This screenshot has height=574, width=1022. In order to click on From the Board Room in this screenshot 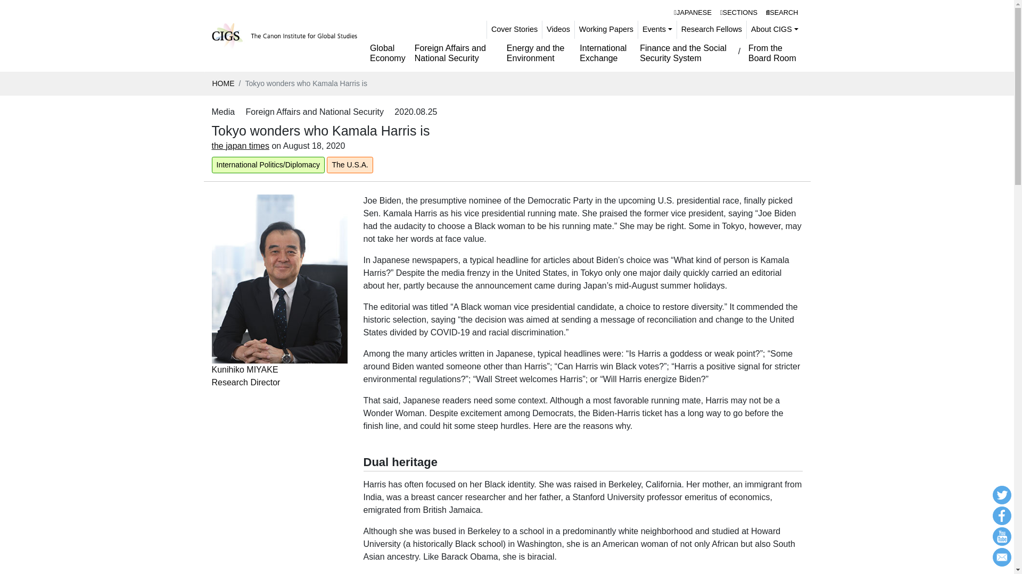, I will do `click(773, 53)`.